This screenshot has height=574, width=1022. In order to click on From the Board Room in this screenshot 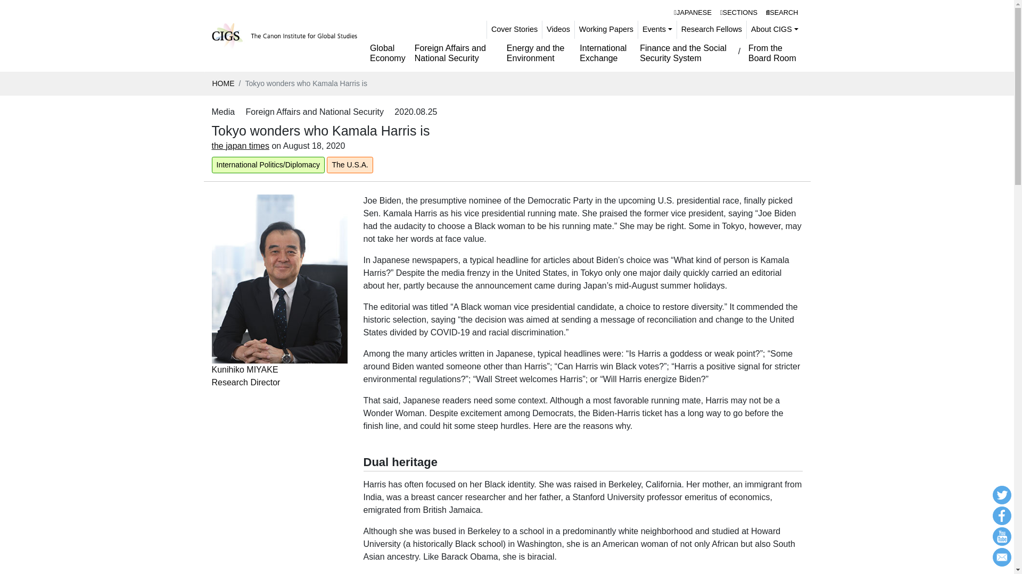, I will do `click(773, 53)`.